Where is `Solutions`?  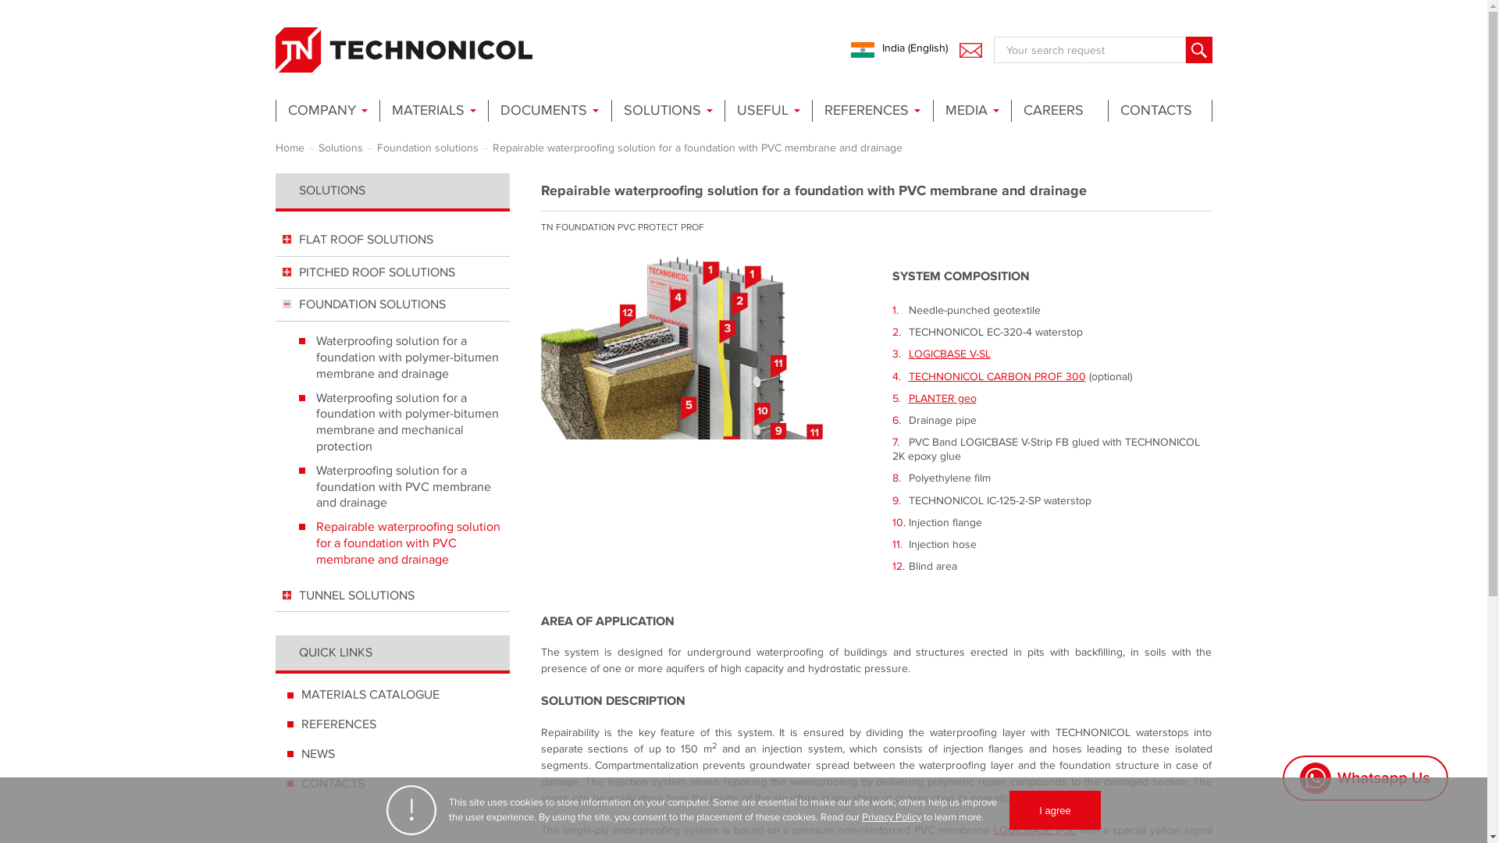
Solutions is located at coordinates (340, 148).